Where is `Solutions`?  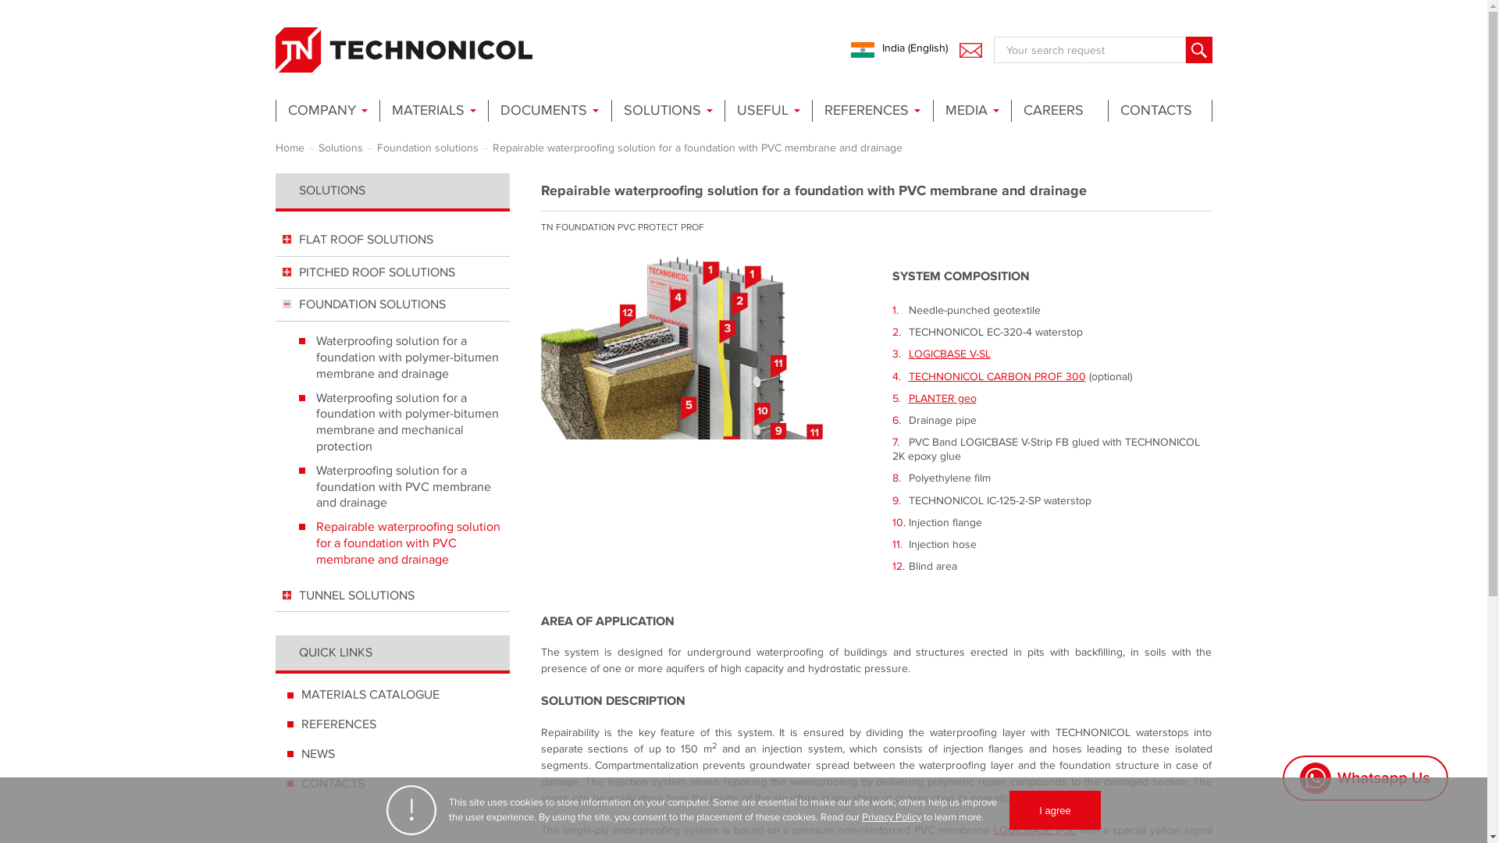
Solutions is located at coordinates (340, 148).